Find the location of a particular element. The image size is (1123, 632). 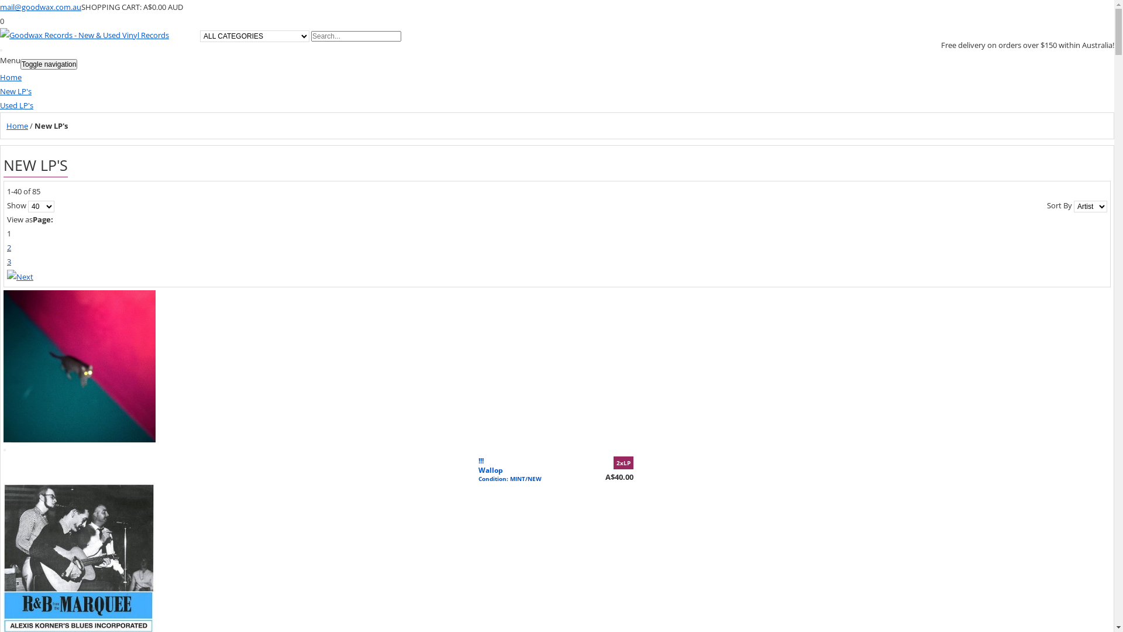

3 is located at coordinates (9, 262).